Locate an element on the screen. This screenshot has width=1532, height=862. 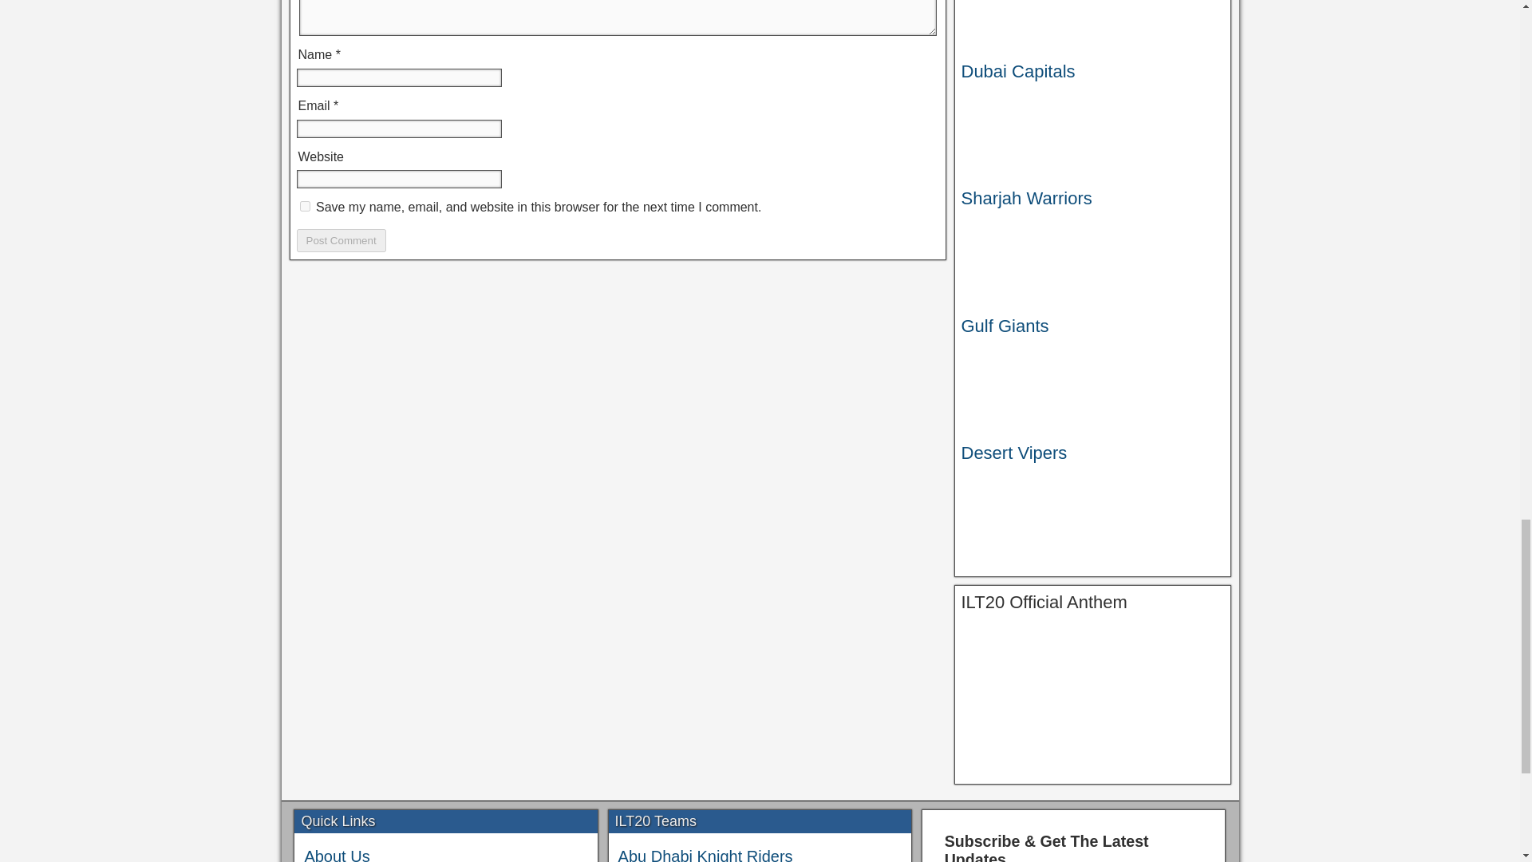
Post Comment is located at coordinates (342, 241).